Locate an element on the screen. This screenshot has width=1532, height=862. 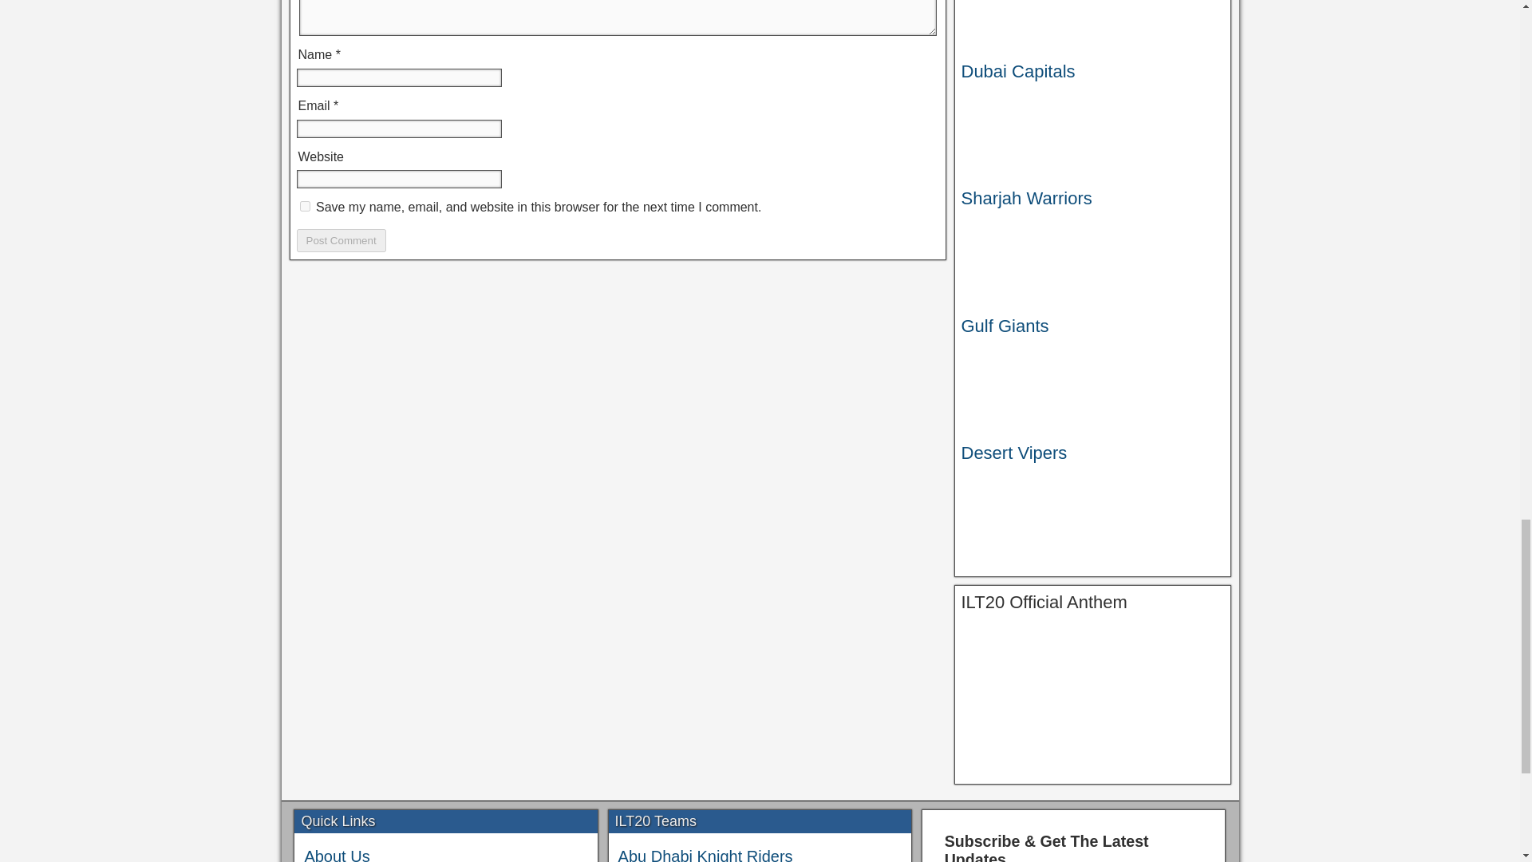
Post Comment is located at coordinates (342, 241).